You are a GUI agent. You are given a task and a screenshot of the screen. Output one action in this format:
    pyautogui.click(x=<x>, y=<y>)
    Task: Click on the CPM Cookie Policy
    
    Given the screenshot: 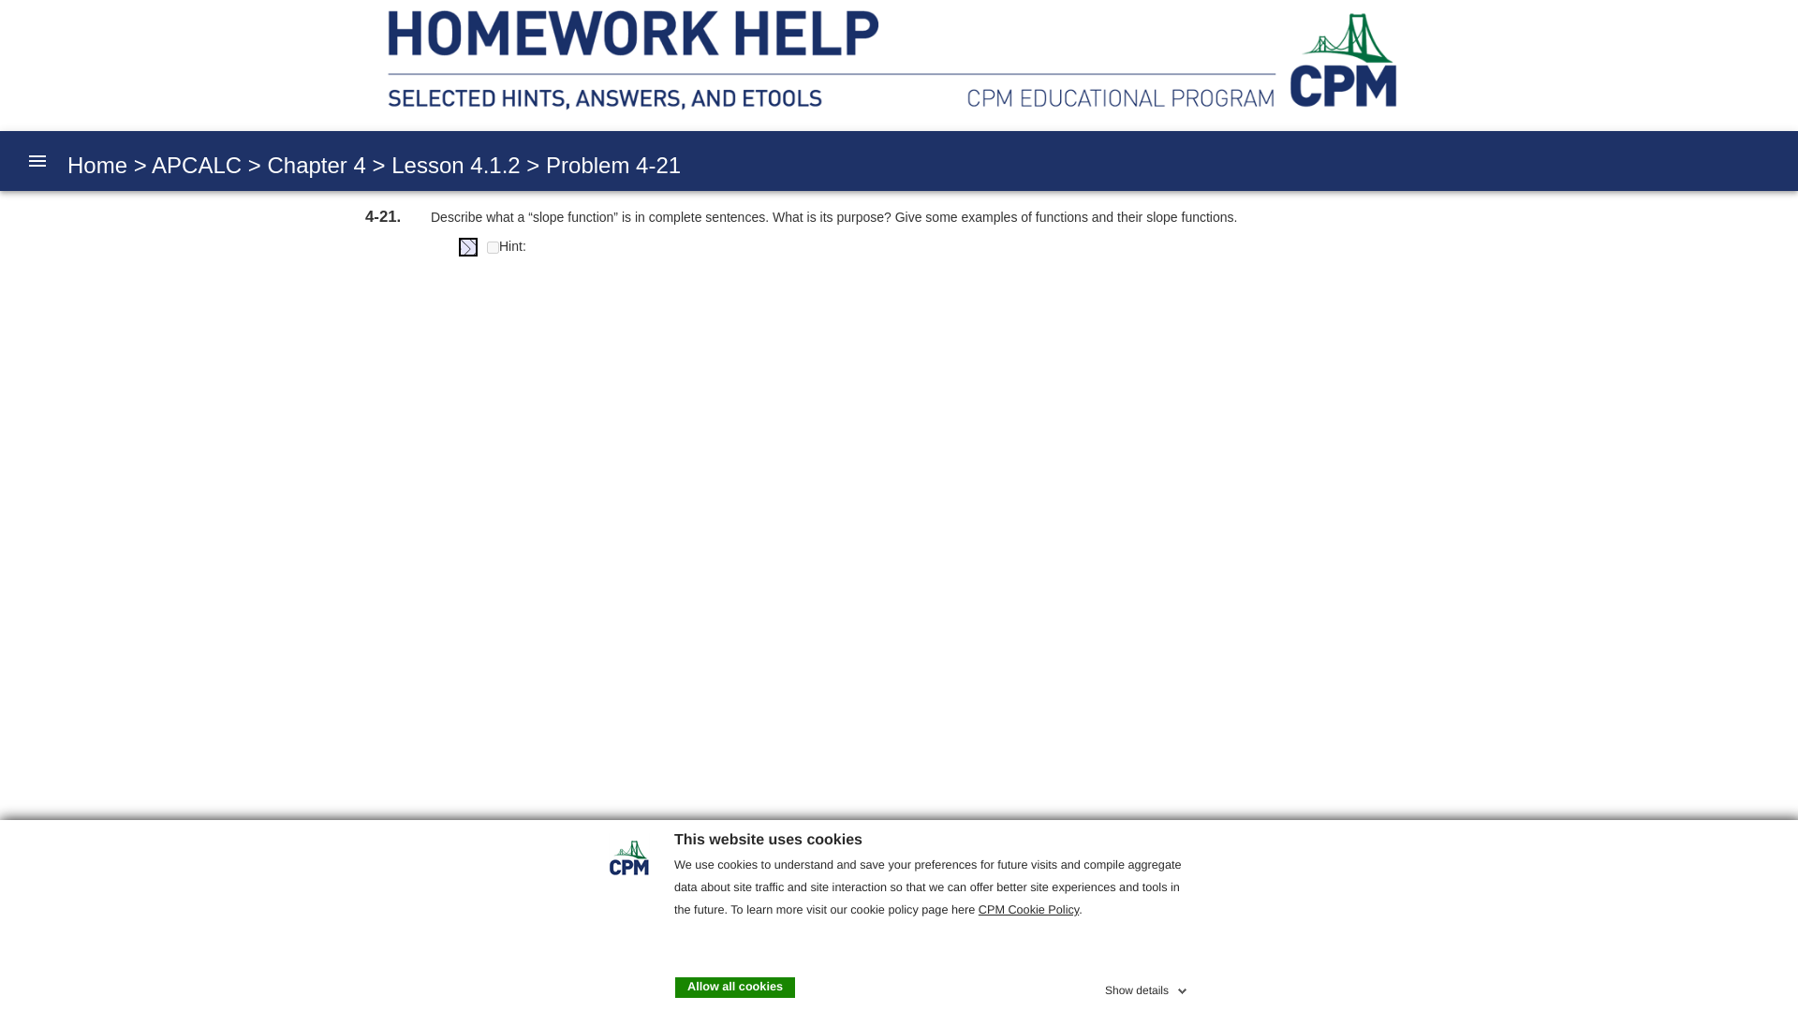 What is the action you would take?
    pyautogui.click(x=1028, y=910)
    